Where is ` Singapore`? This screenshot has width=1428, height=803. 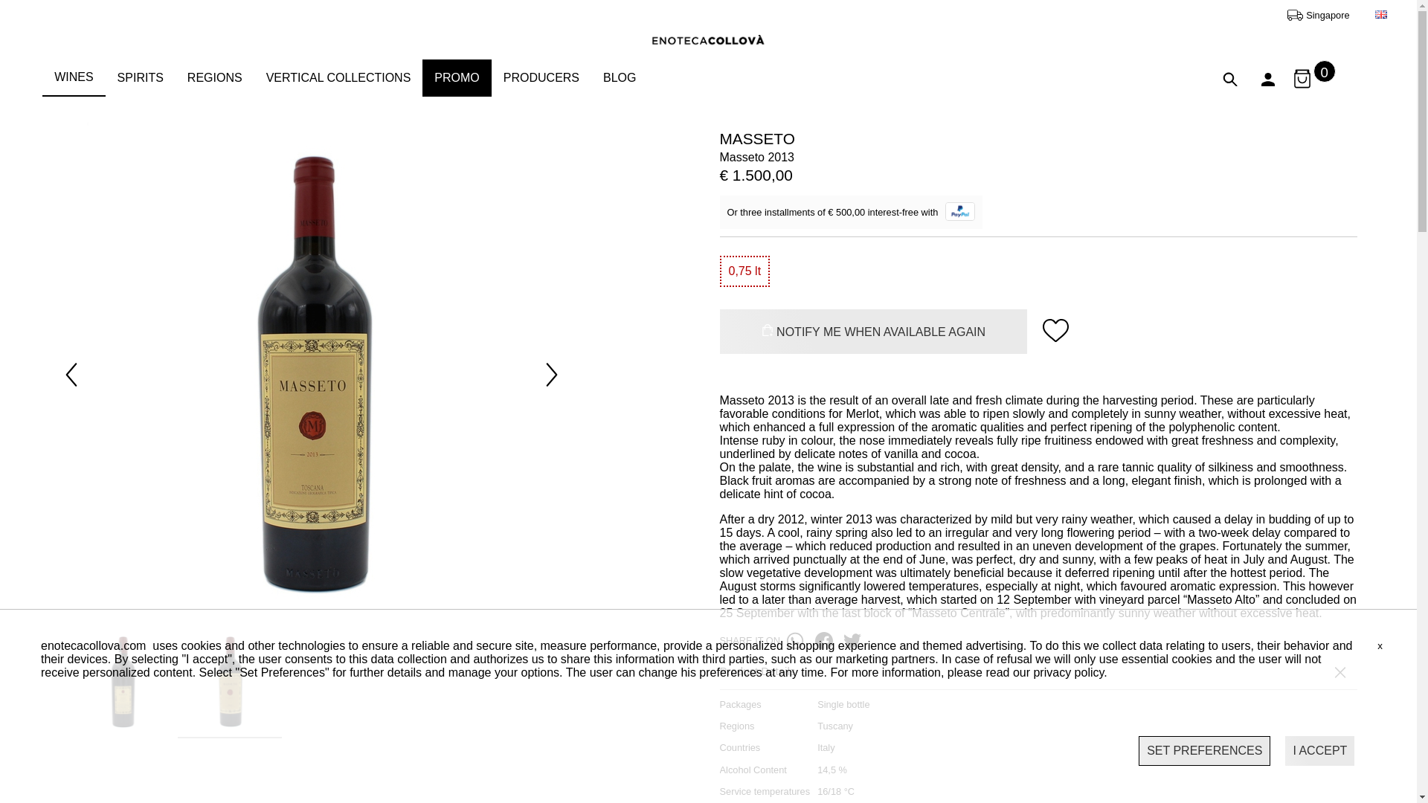  Singapore is located at coordinates (1330, 14).